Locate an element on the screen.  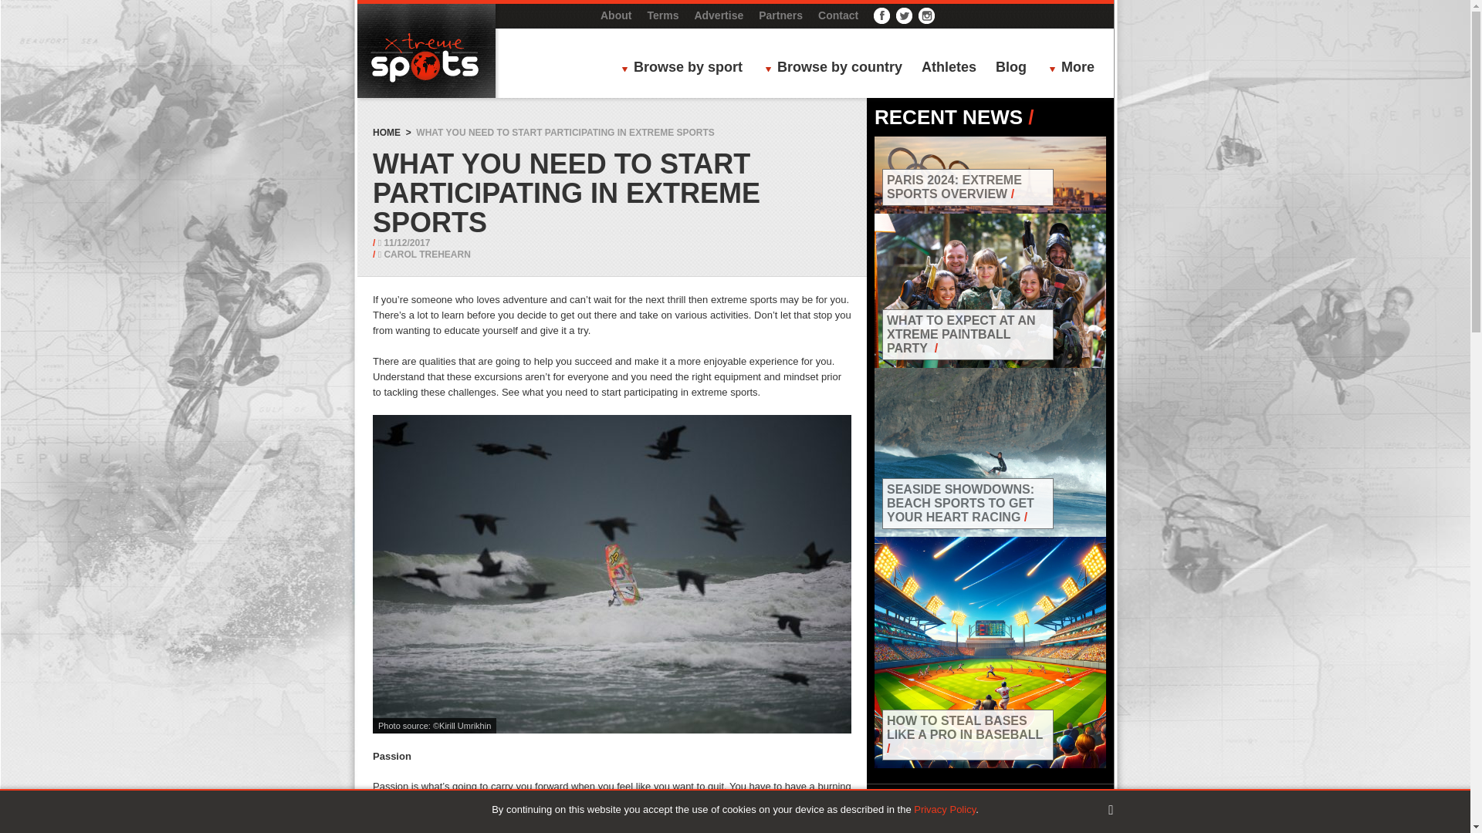
Athletes is located at coordinates (949, 69).